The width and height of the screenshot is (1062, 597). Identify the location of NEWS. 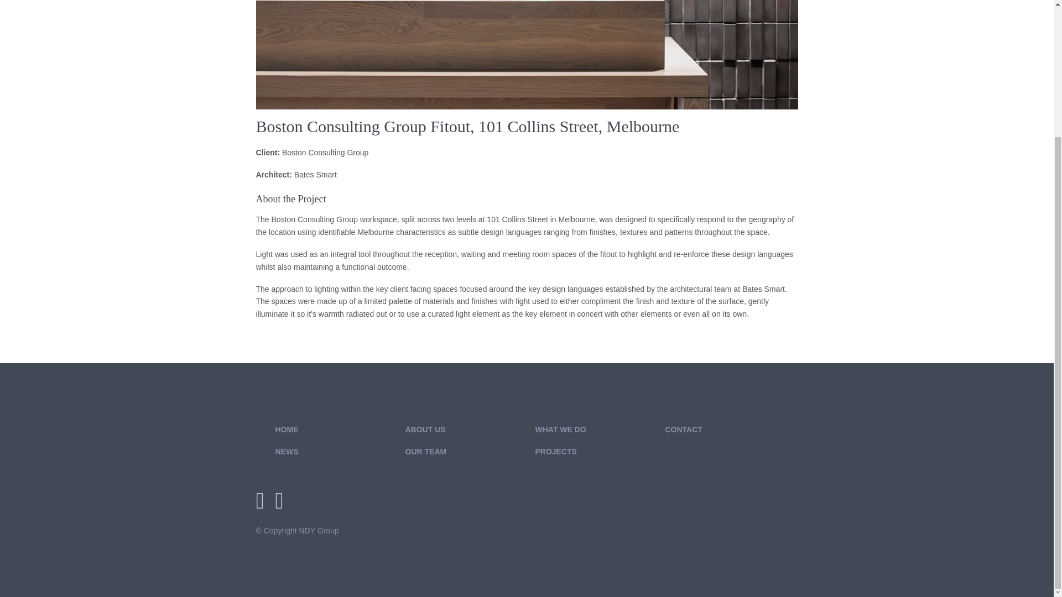
(287, 451).